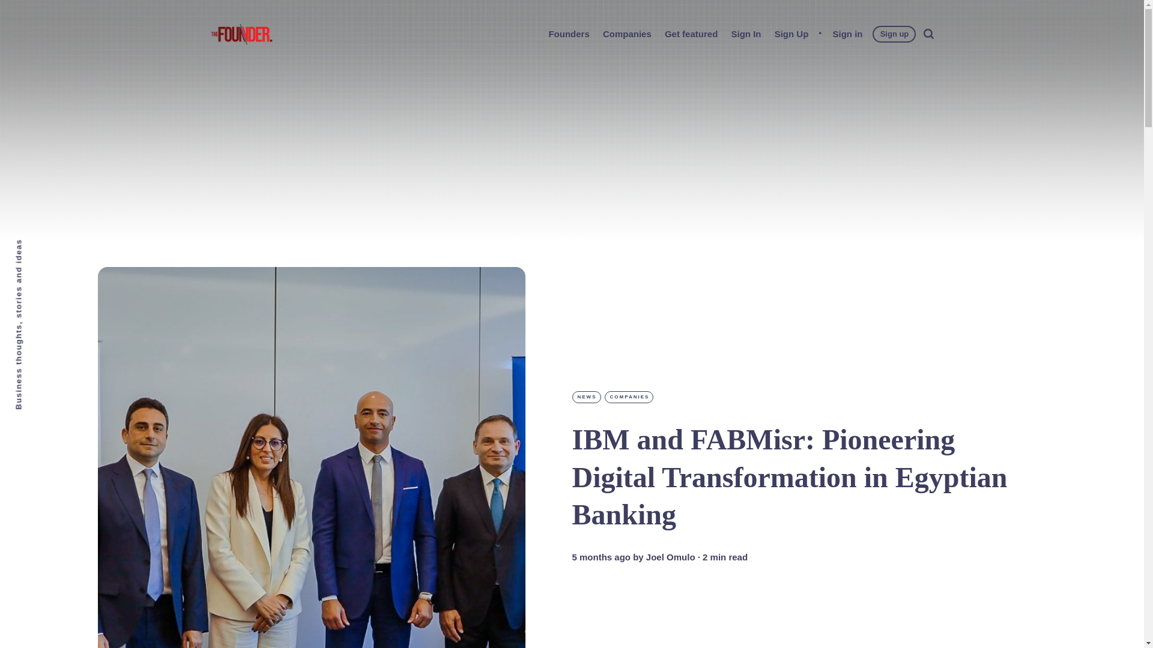  I want to click on Sign In, so click(746, 34).